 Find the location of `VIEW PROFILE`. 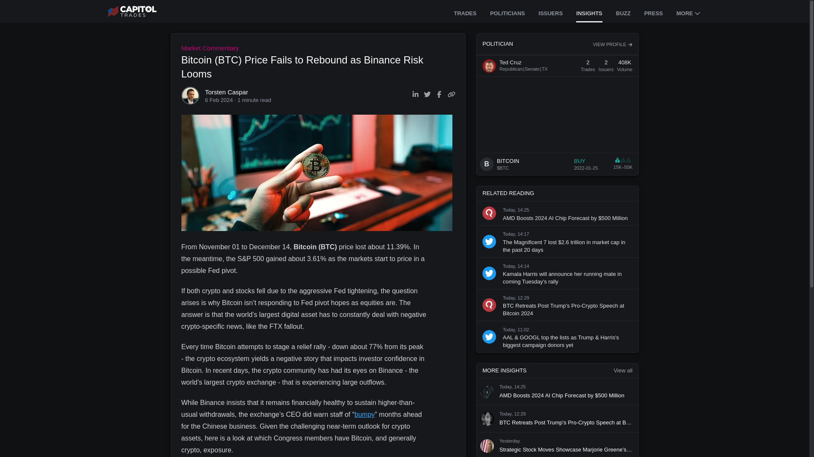

VIEW PROFILE is located at coordinates (364, 414).